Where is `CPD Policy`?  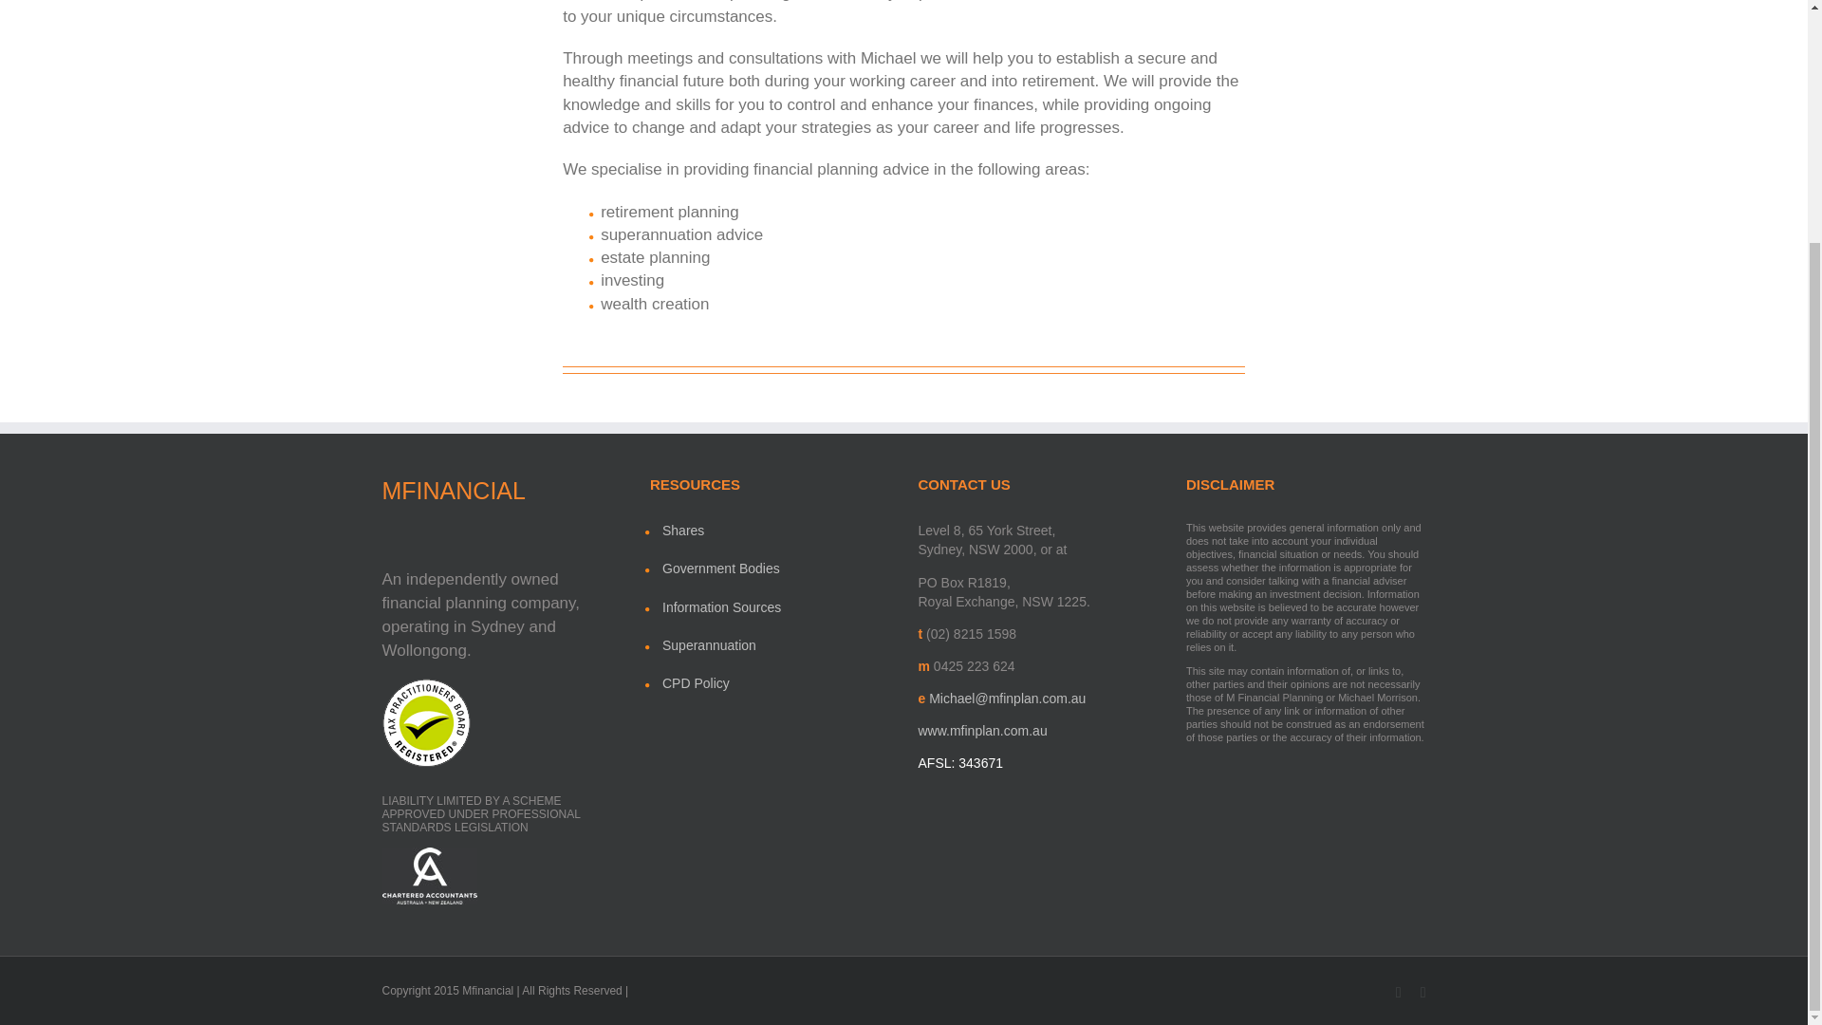
CPD Policy is located at coordinates (776, 683).